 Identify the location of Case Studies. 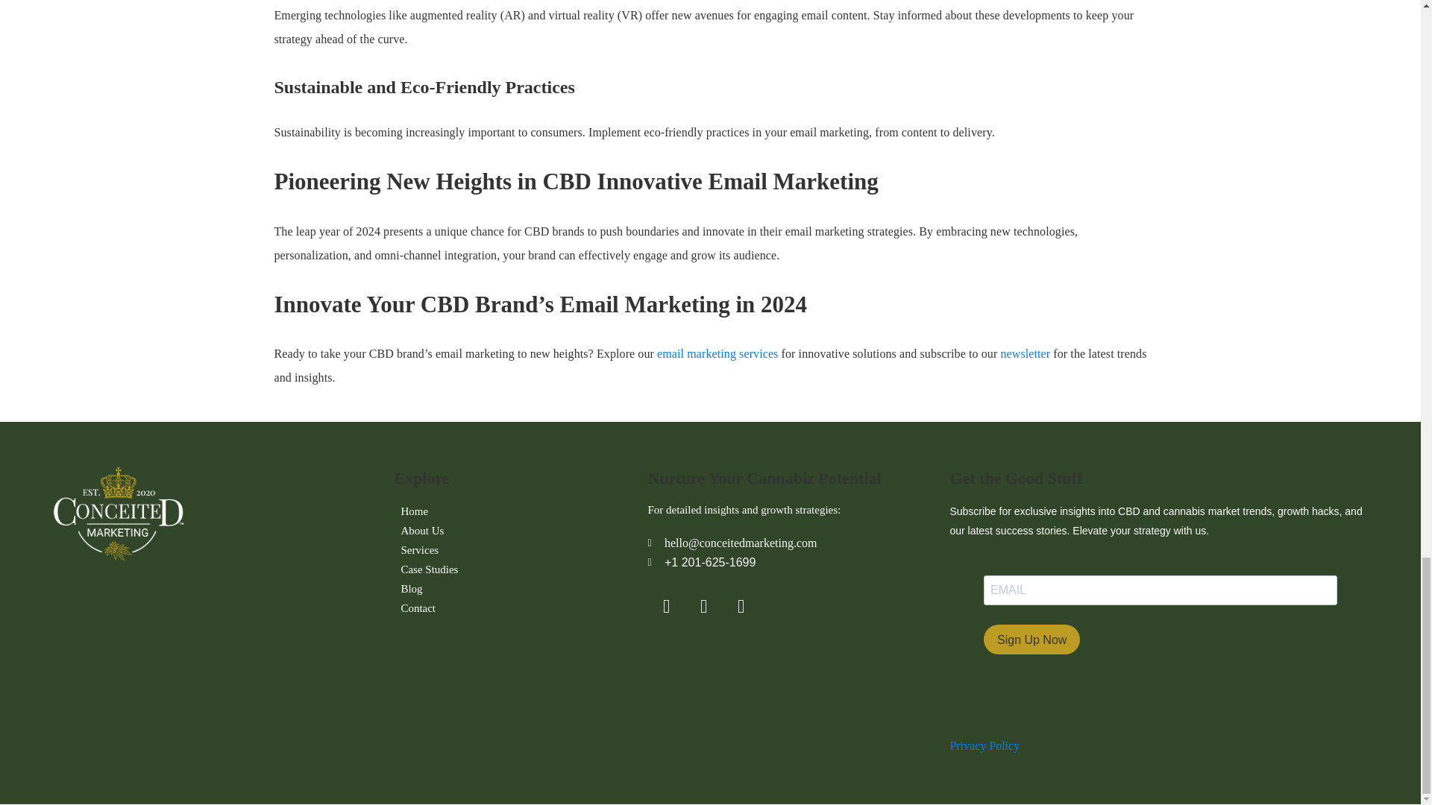
(430, 569).